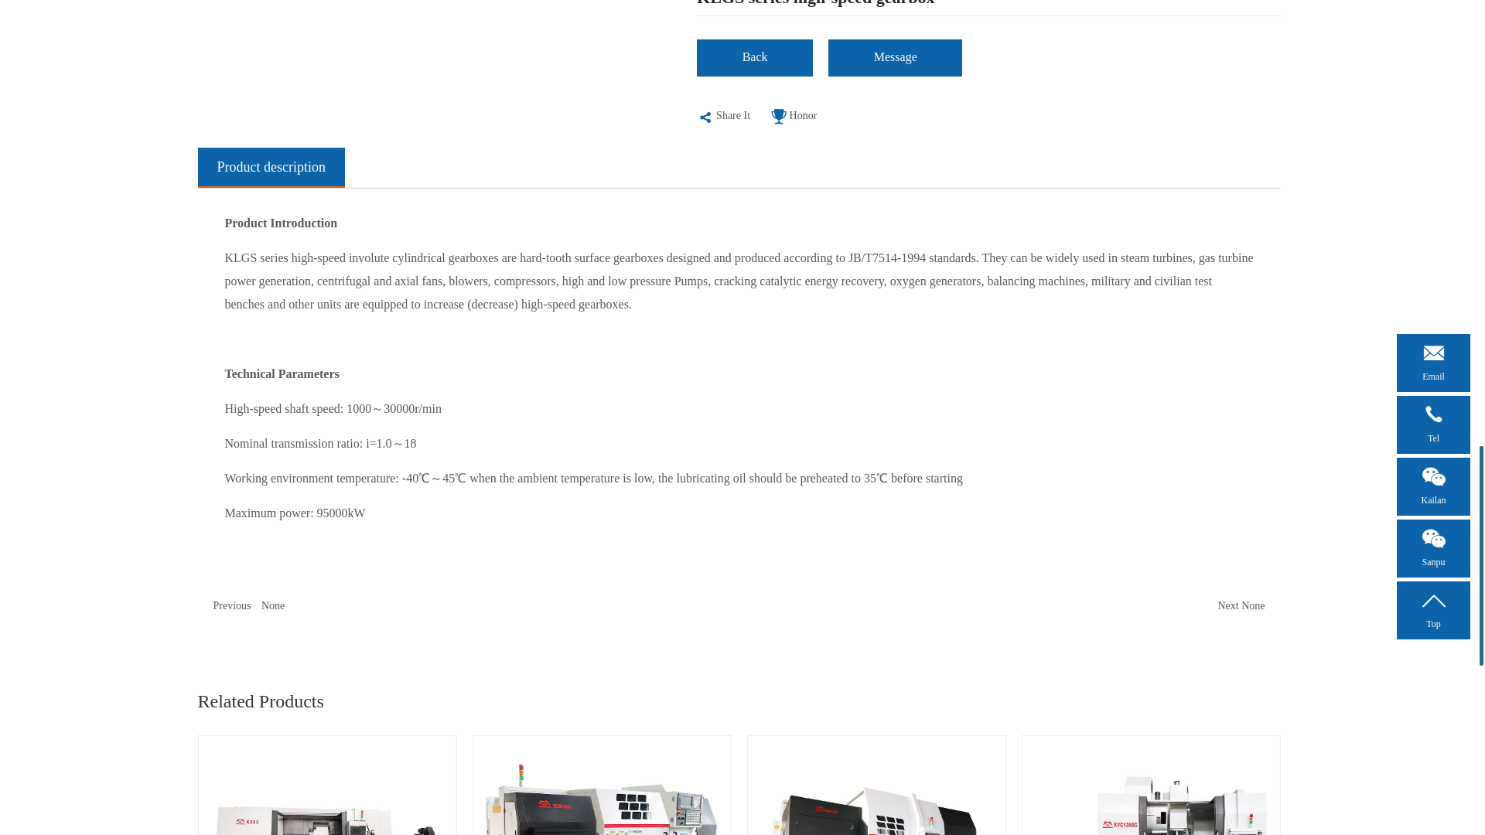  What do you see at coordinates (896, 60) in the screenshot?
I see `Message` at bounding box center [896, 60].